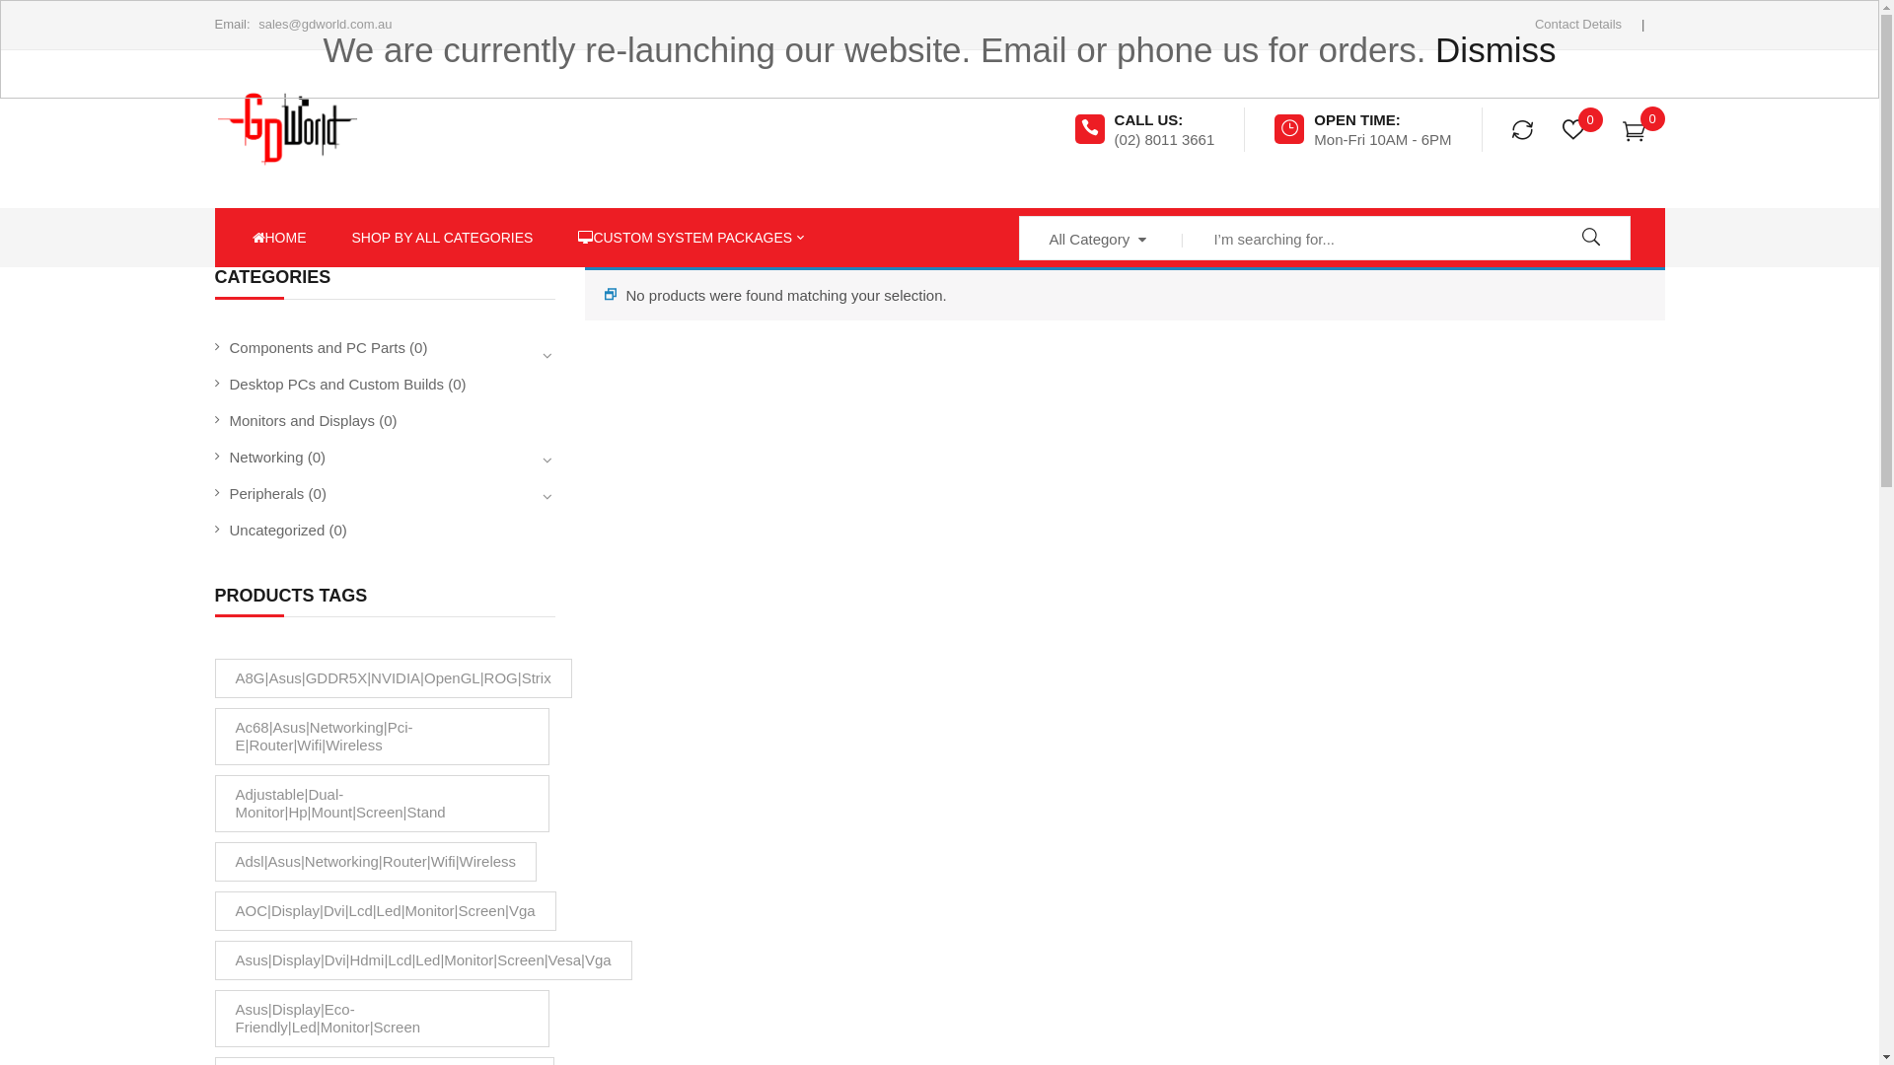 This screenshot has width=1894, height=1065. What do you see at coordinates (317, 347) in the screenshot?
I see `Components and PC Parts` at bounding box center [317, 347].